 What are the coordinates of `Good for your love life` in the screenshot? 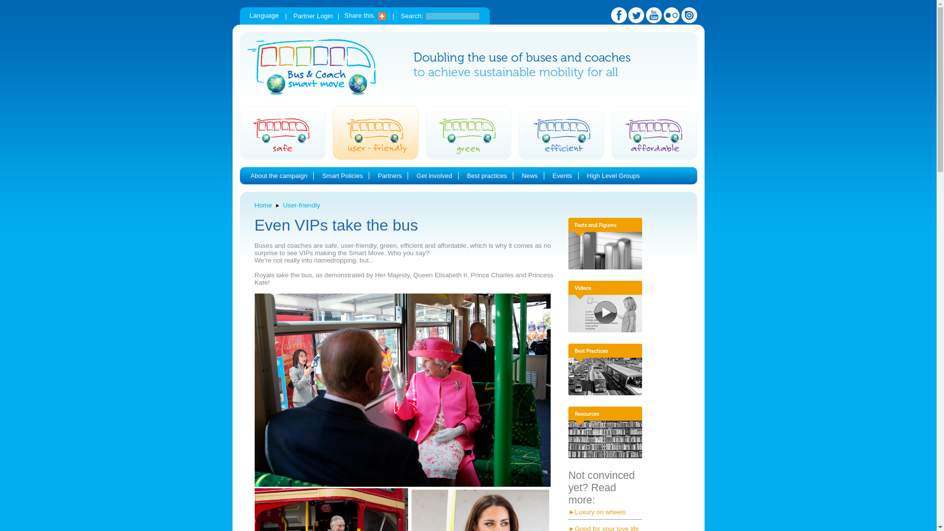 It's located at (607, 528).